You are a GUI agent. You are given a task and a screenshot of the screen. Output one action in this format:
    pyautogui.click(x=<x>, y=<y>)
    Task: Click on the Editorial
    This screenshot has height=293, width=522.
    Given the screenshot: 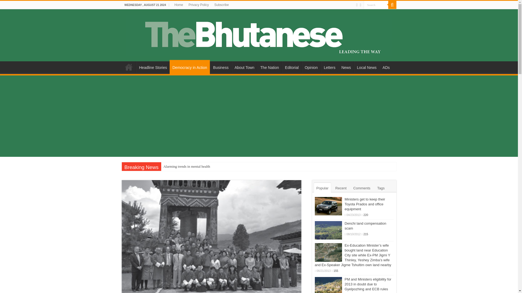 What is the action you would take?
    pyautogui.click(x=291, y=67)
    